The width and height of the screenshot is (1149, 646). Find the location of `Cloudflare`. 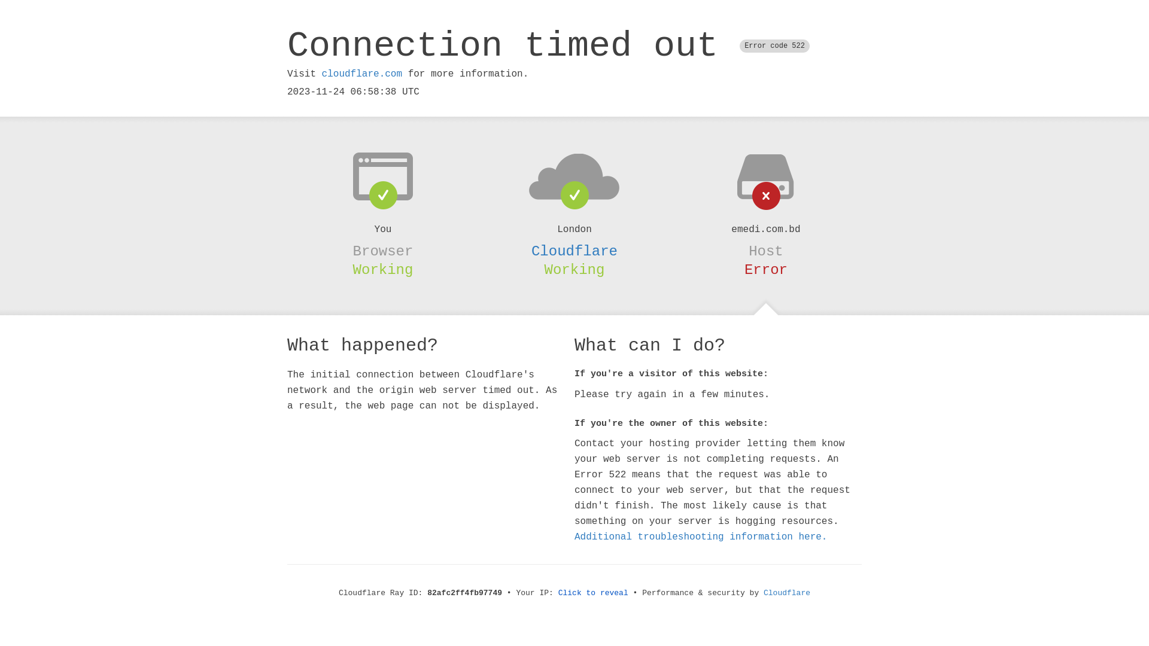

Cloudflare is located at coordinates (574, 251).